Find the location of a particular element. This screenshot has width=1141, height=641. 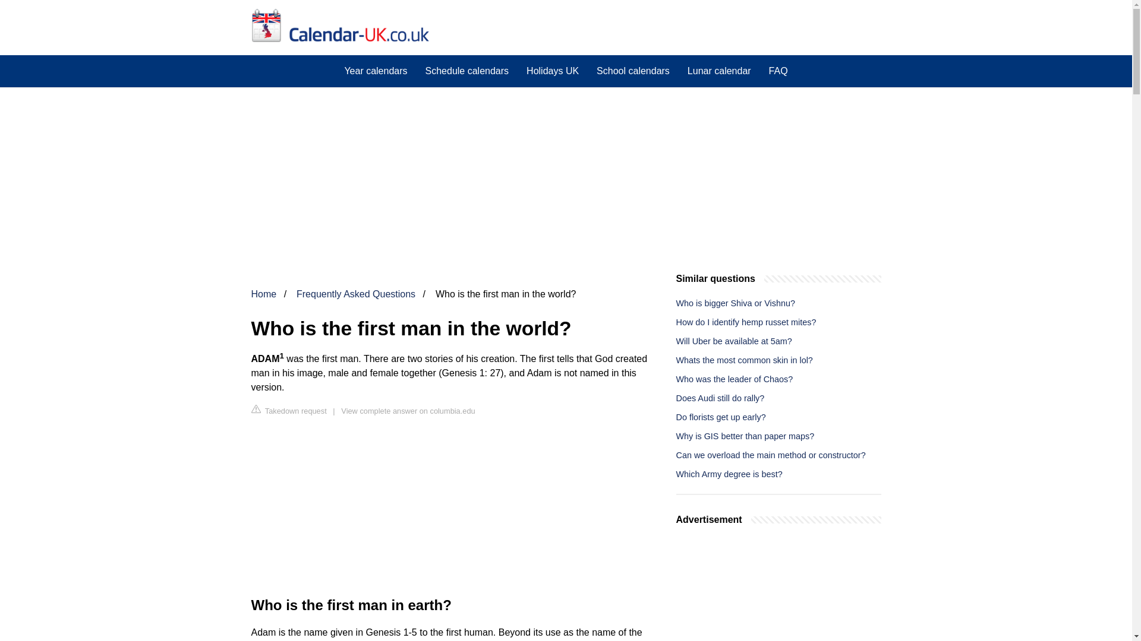

Takedown request is located at coordinates (289, 411).